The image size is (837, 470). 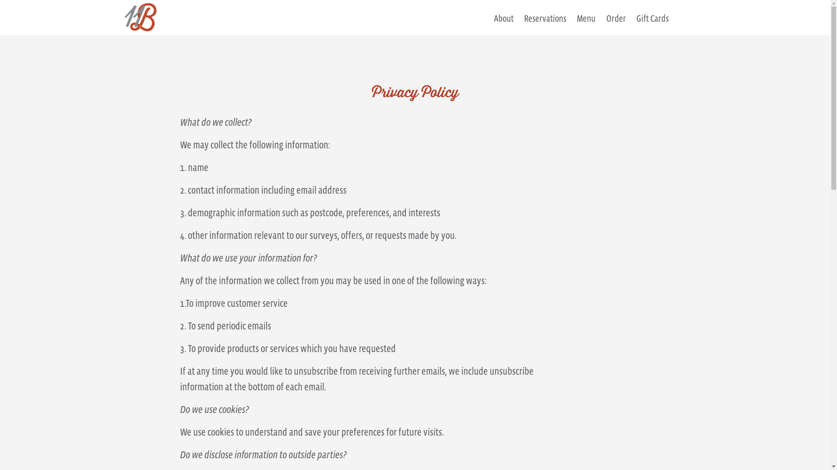 What do you see at coordinates (653, 23) in the screenshot?
I see `Gift Cards` at bounding box center [653, 23].